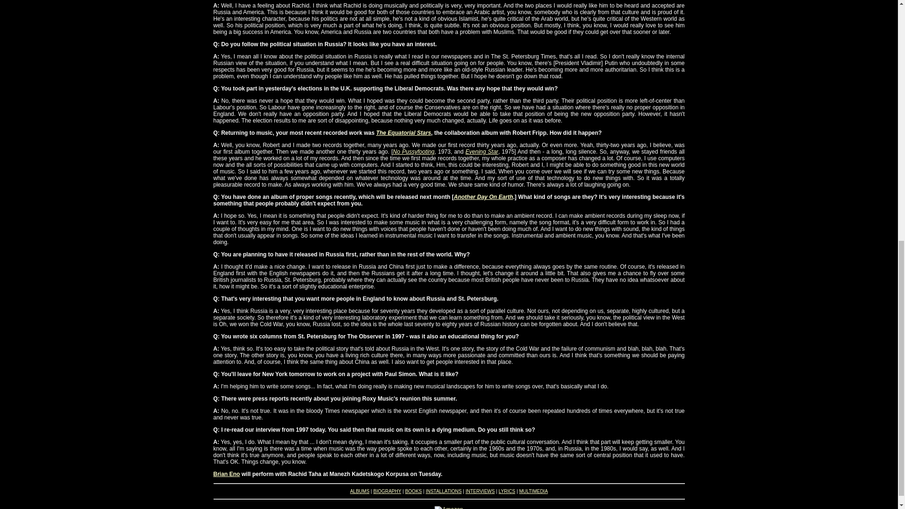  What do you see at coordinates (387, 491) in the screenshot?
I see `BIOGRAPHY` at bounding box center [387, 491].